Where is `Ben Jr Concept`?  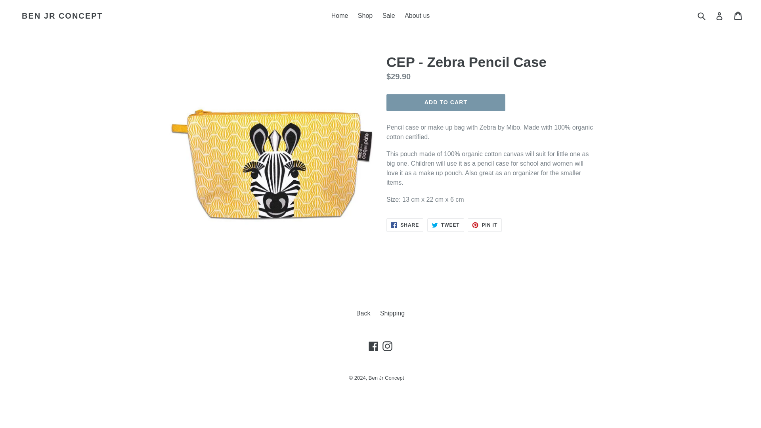
Ben Jr Concept is located at coordinates (484, 225).